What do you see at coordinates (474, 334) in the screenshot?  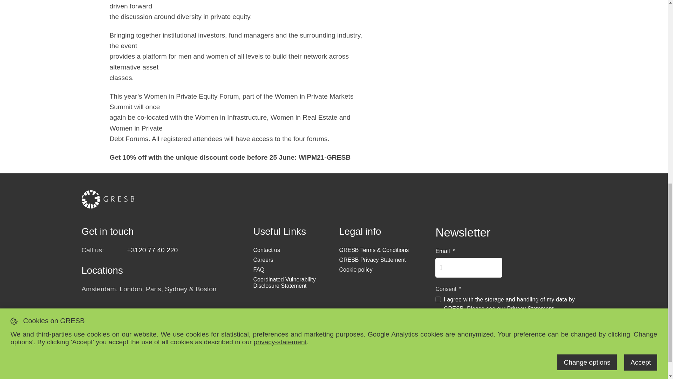 I see `Get the newsletter!` at bounding box center [474, 334].